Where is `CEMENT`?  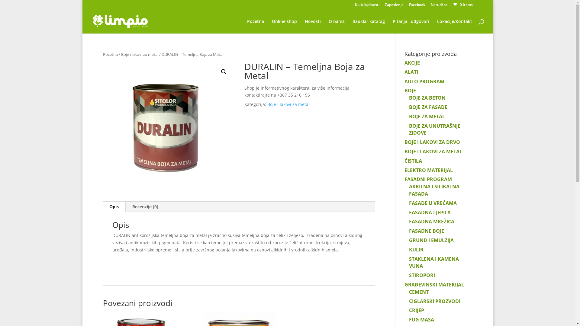 CEMENT is located at coordinates (419, 292).